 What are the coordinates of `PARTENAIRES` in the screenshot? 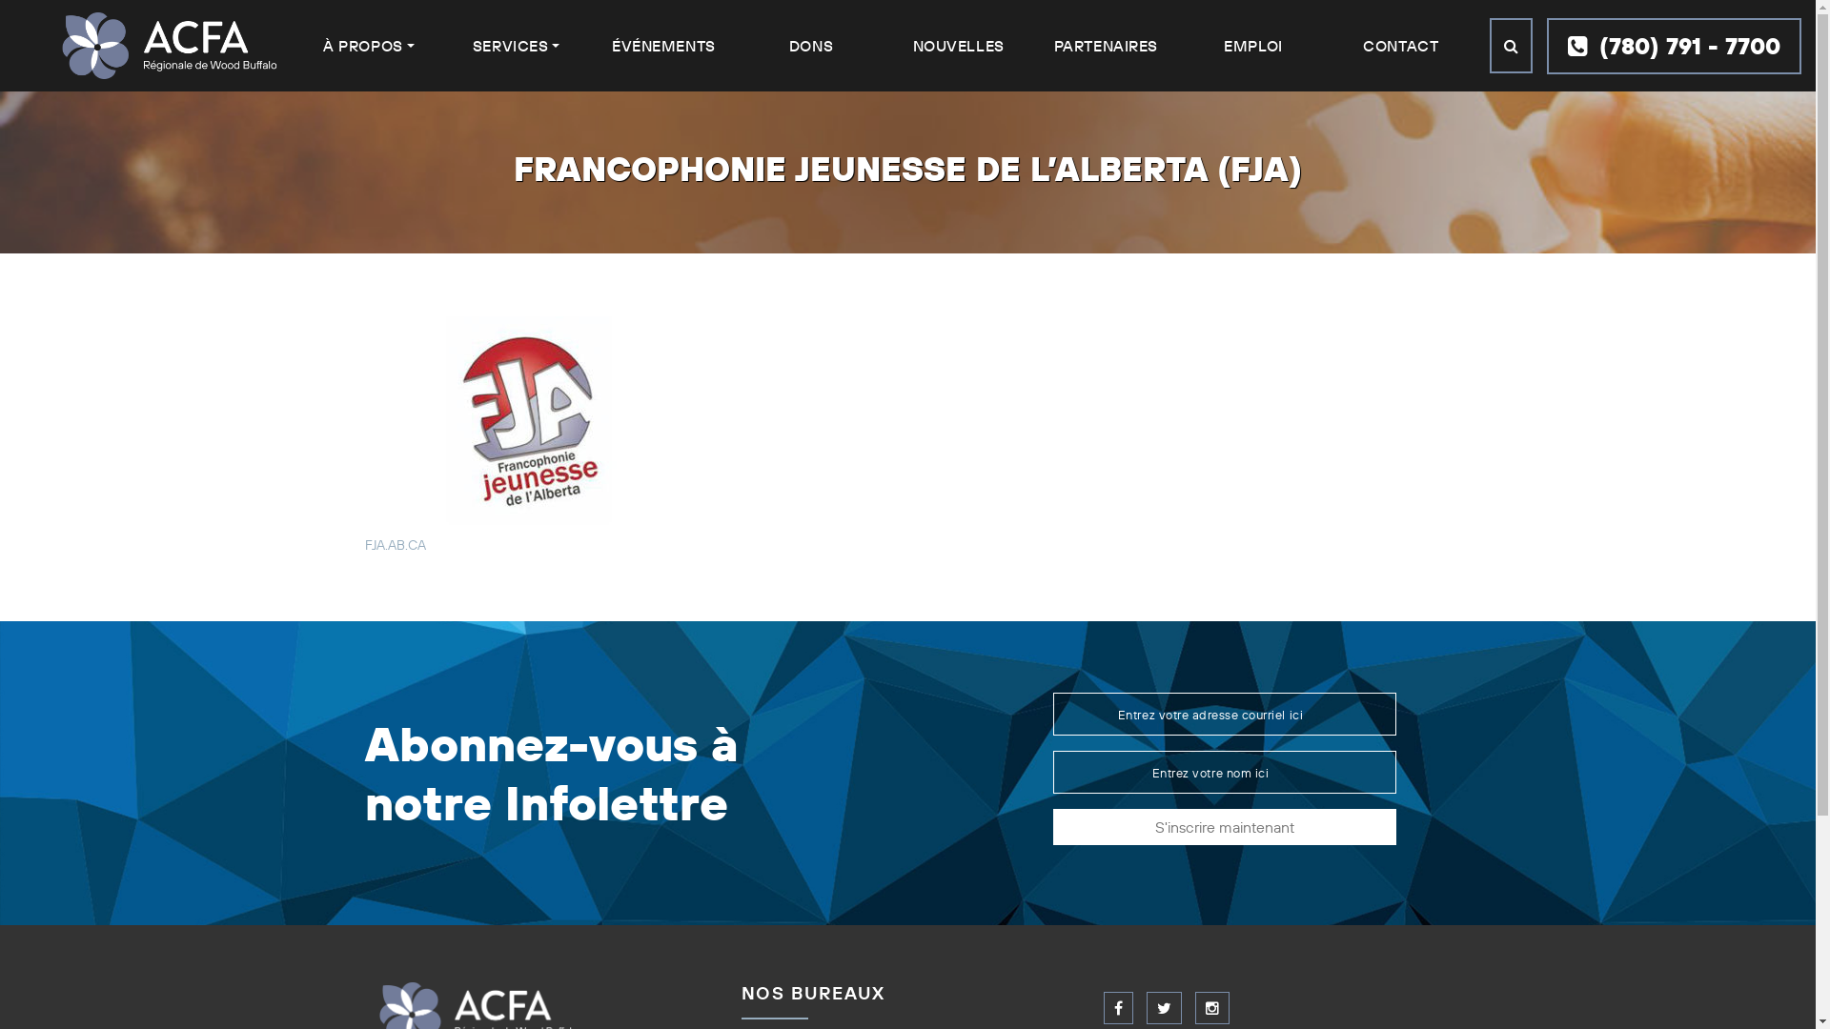 It's located at (1106, 46).